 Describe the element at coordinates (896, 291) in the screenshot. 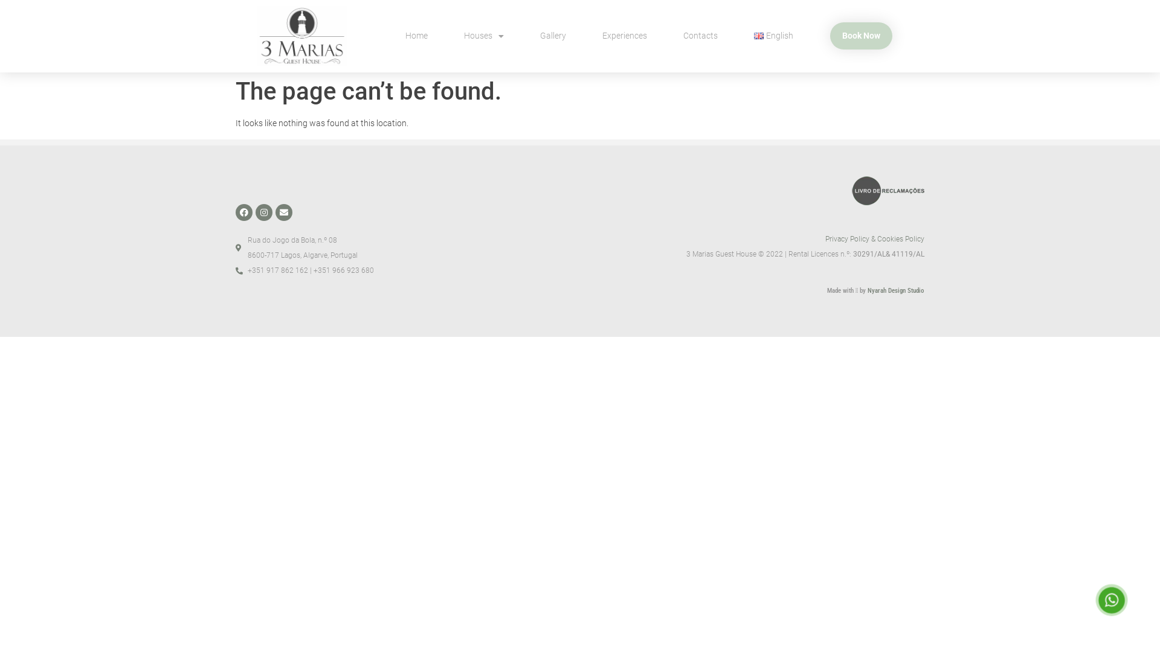

I see `Nyarah Design Studio` at that location.